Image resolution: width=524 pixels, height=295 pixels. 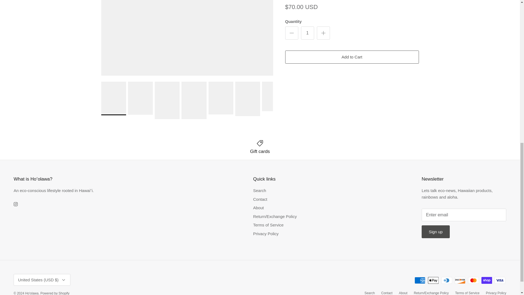 What do you see at coordinates (307, 33) in the screenshot?
I see `1` at bounding box center [307, 33].